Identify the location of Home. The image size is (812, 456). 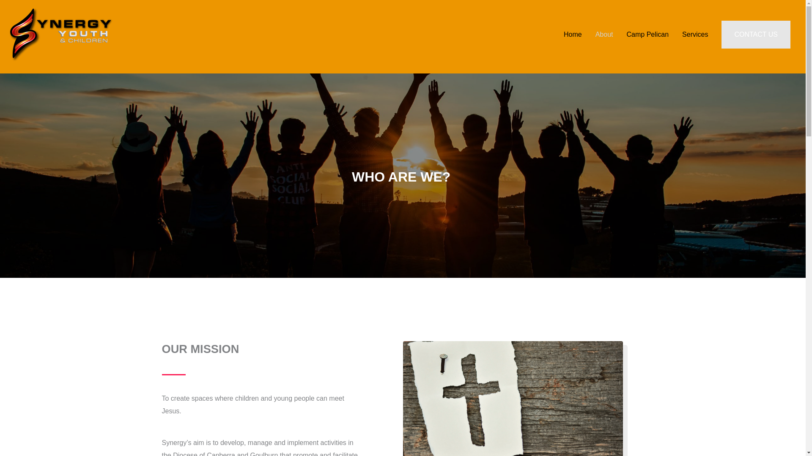
(573, 34).